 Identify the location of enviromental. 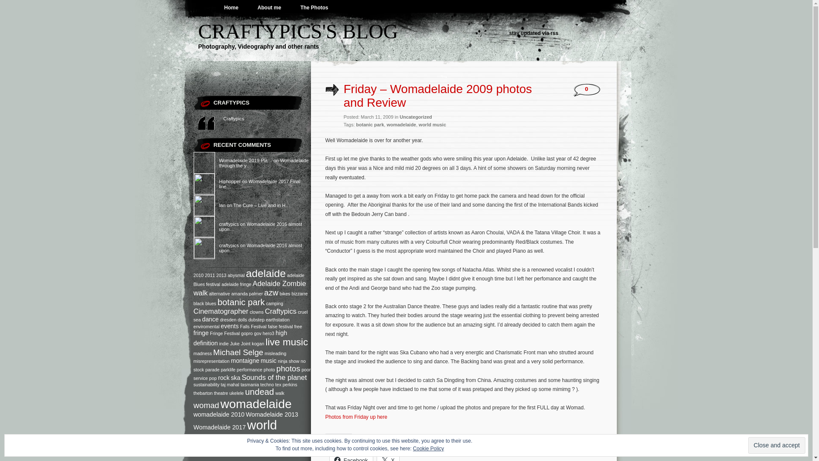
(206, 326).